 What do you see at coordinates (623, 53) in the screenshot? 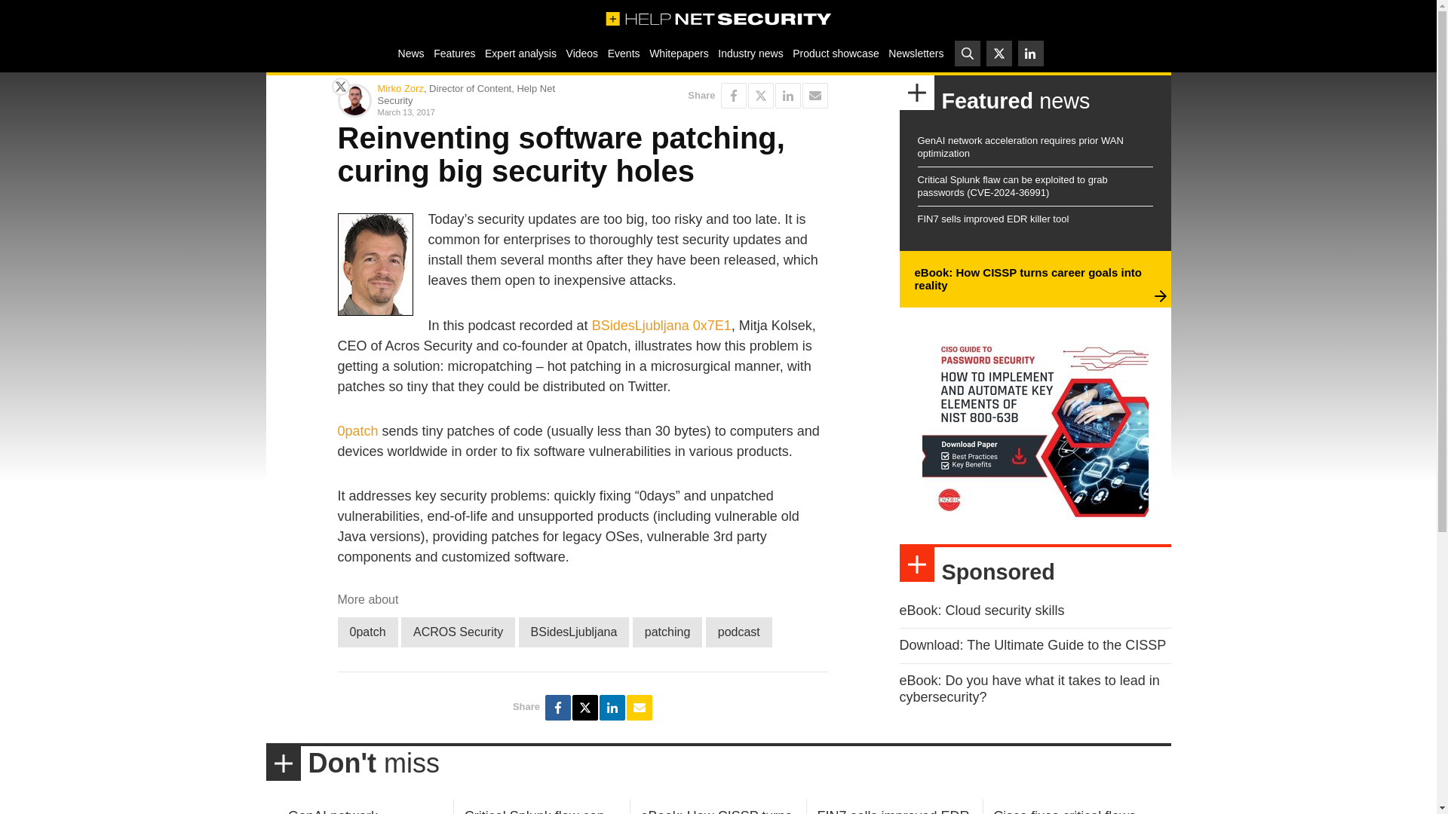
I see `Events` at bounding box center [623, 53].